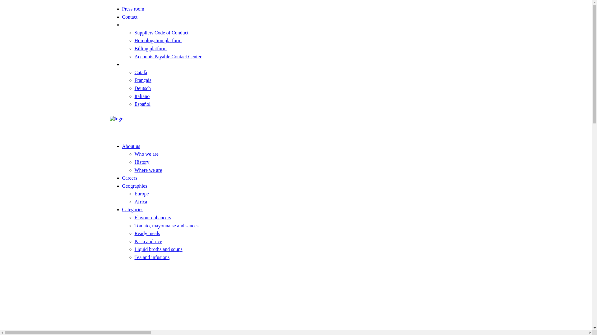 The height and width of the screenshot is (335, 597). I want to click on Flavour enhancers, so click(153, 218).